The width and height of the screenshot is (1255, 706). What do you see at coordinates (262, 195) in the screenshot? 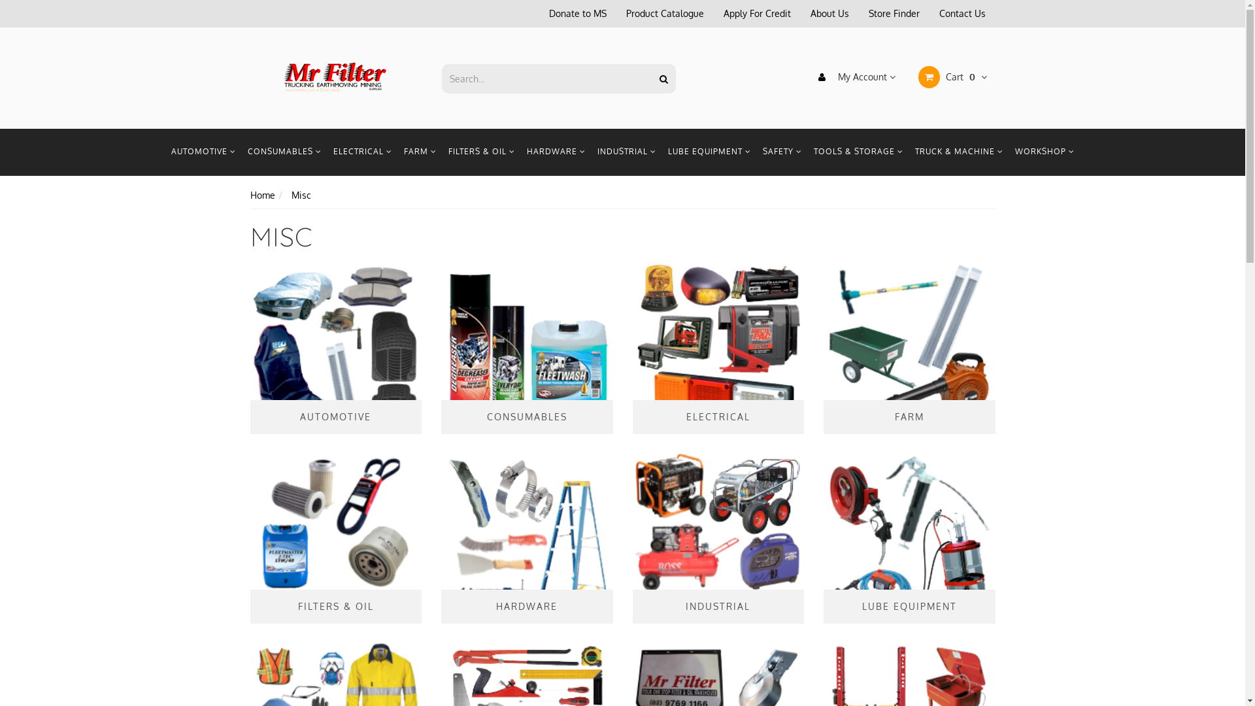
I see `Home` at bounding box center [262, 195].